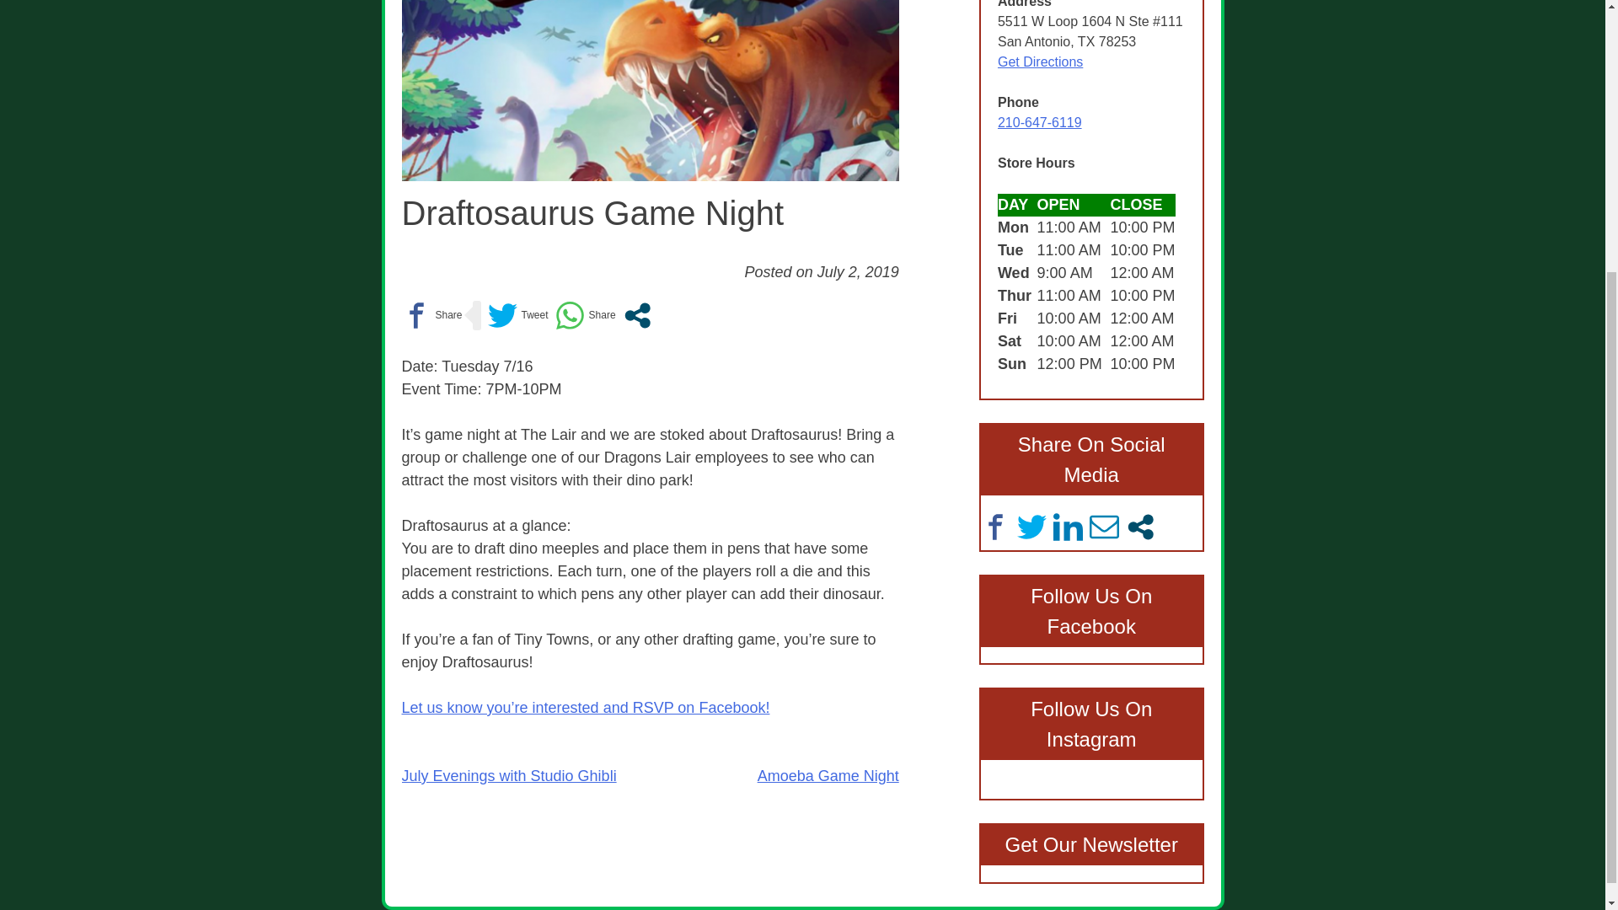 This screenshot has width=1618, height=910. Describe the element at coordinates (431, 315) in the screenshot. I see `Share on Facebook` at that location.